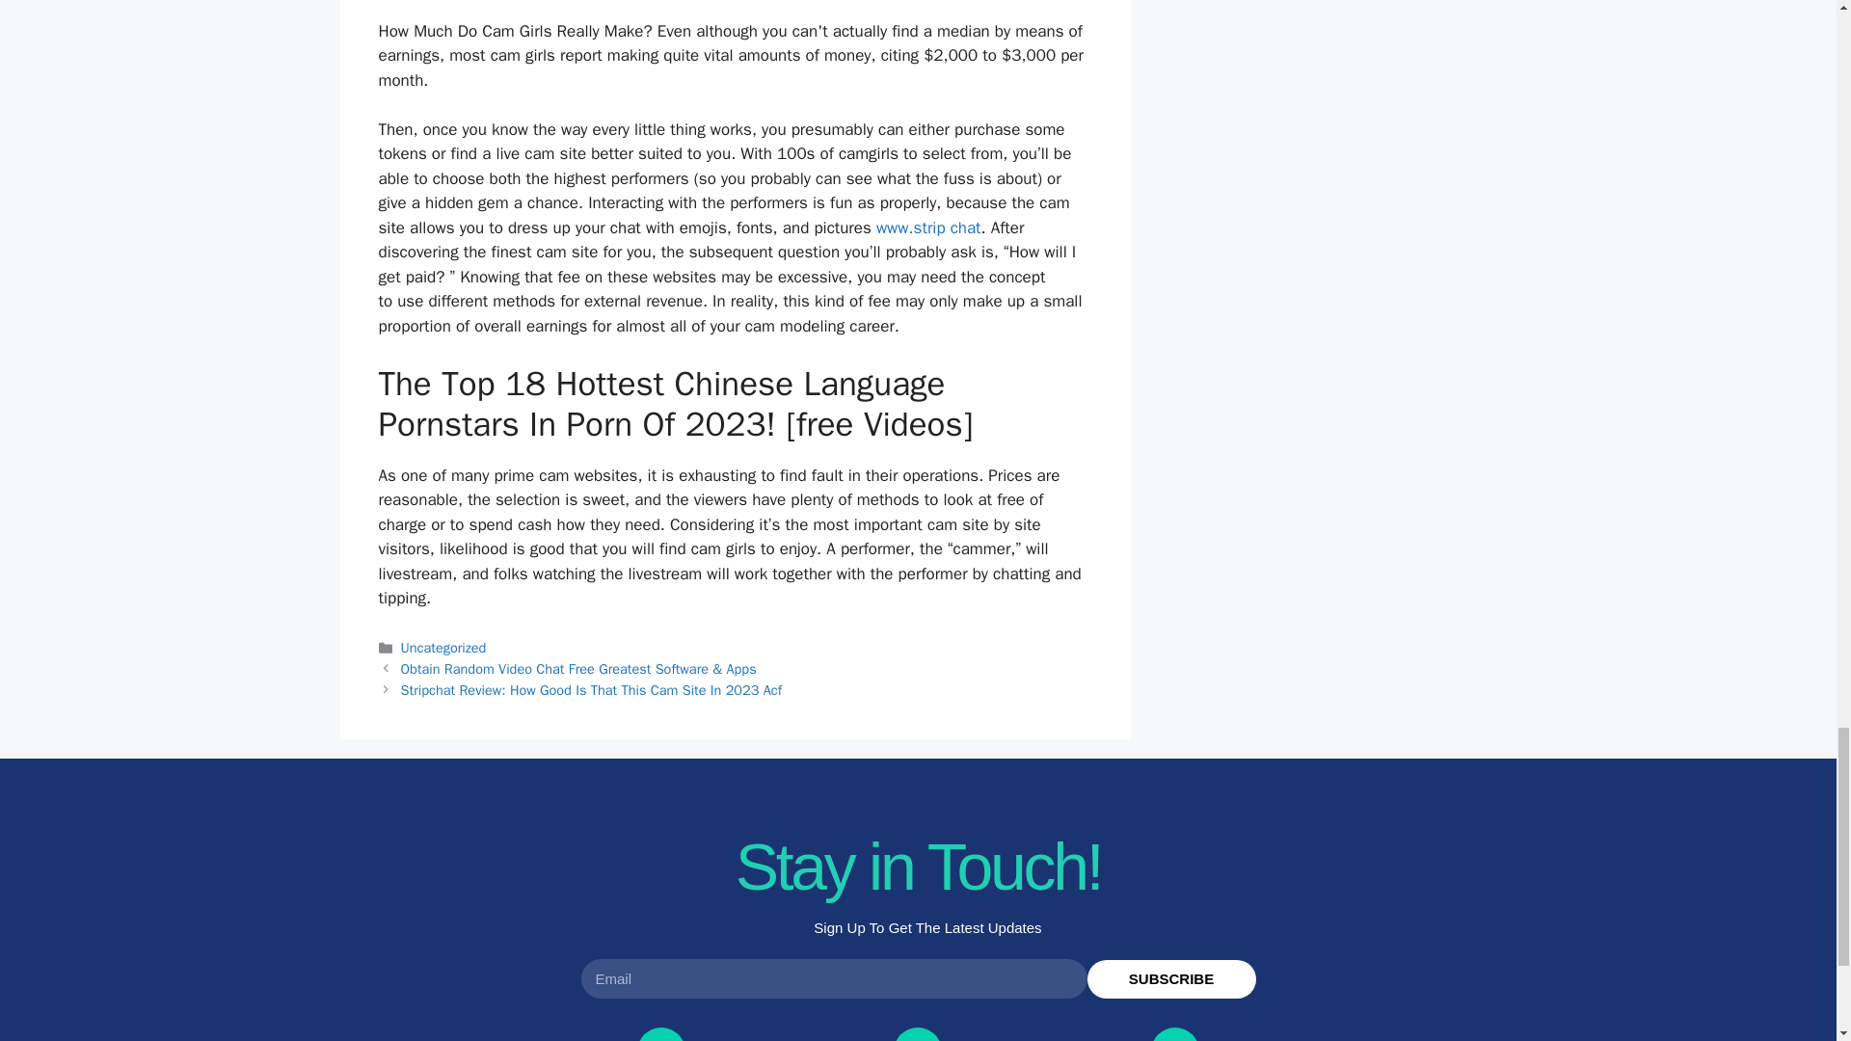  I want to click on www.strip chat, so click(927, 227).